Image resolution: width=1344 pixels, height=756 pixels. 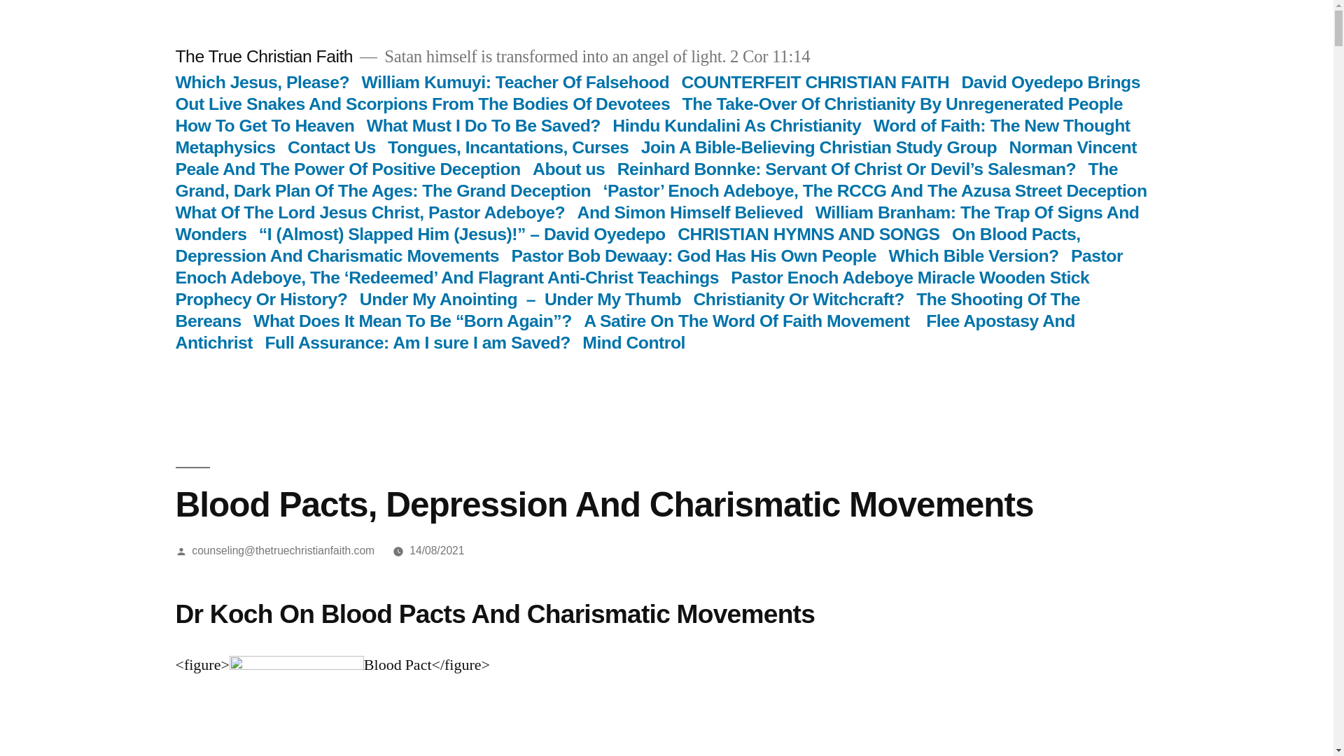 I want to click on The Shooting Of The Bereans, so click(x=627, y=309).